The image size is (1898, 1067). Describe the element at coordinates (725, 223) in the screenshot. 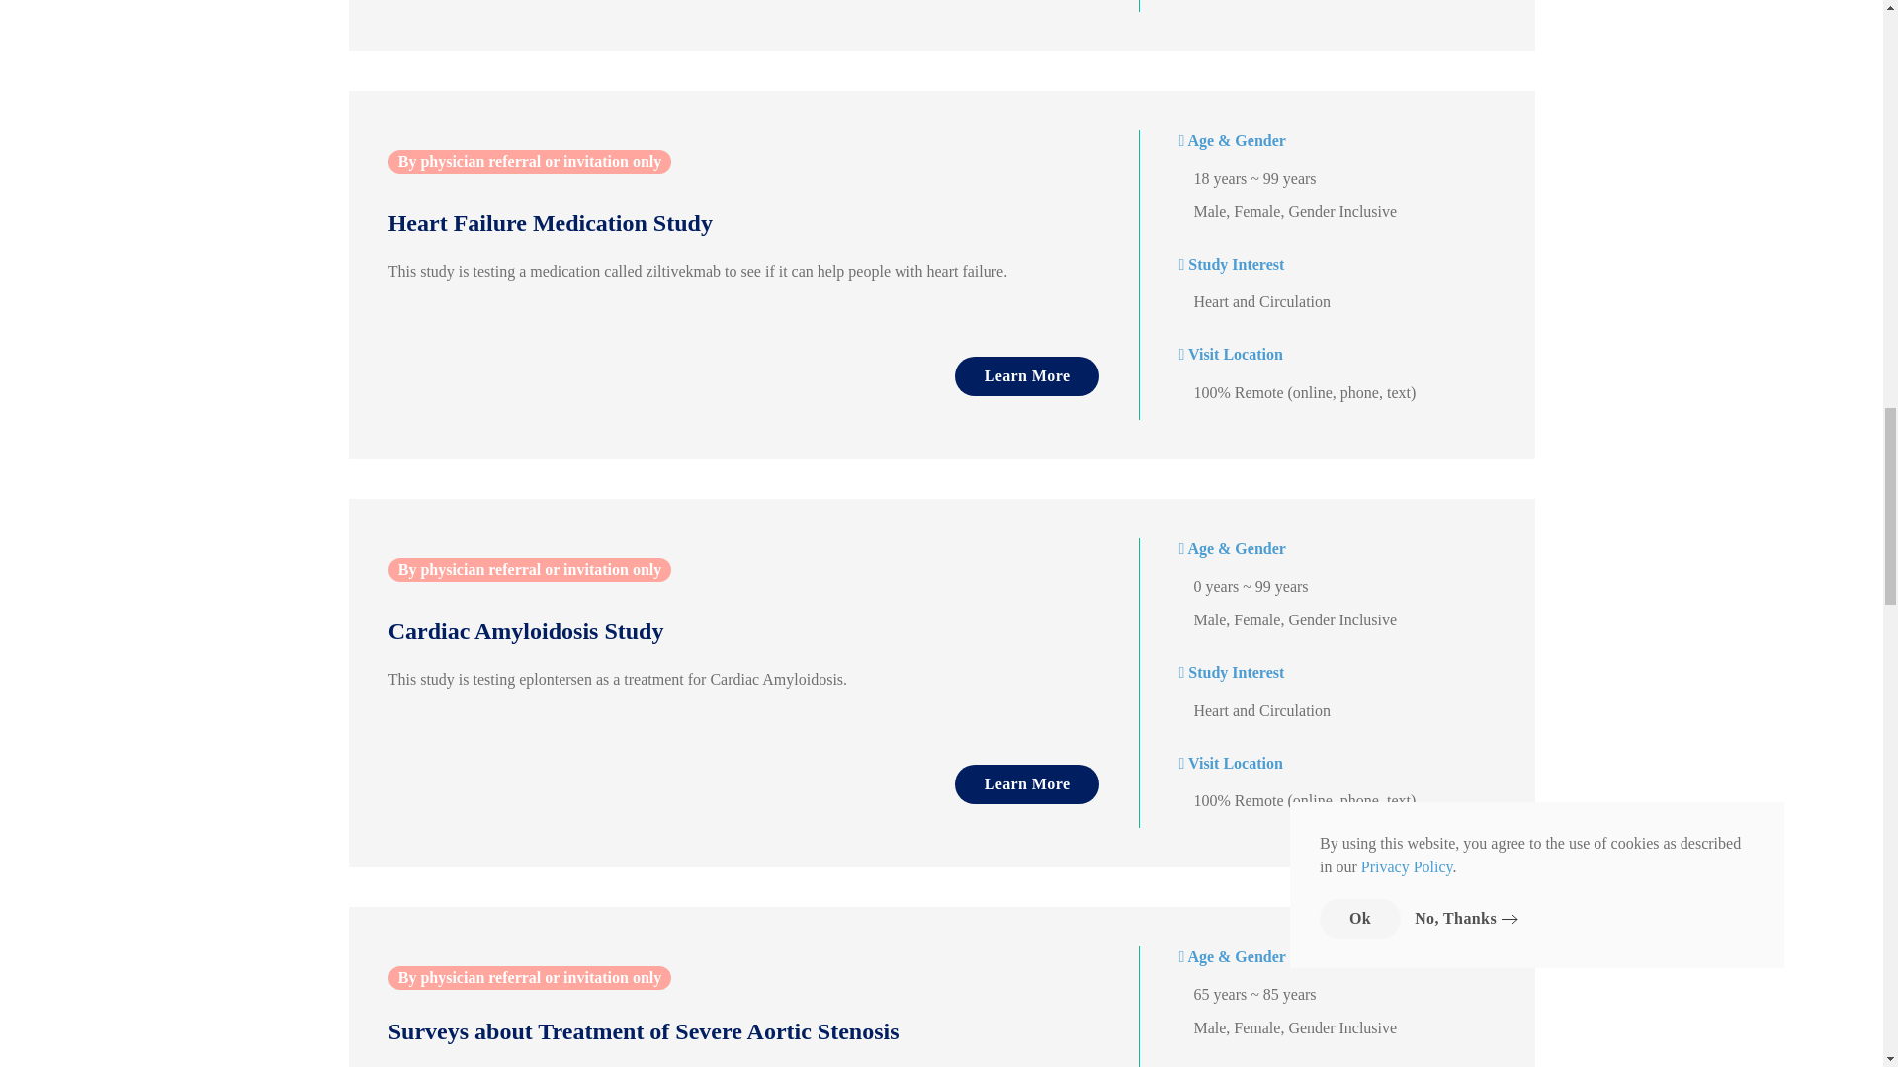

I see `Heart Failure Medication Study` at that location.